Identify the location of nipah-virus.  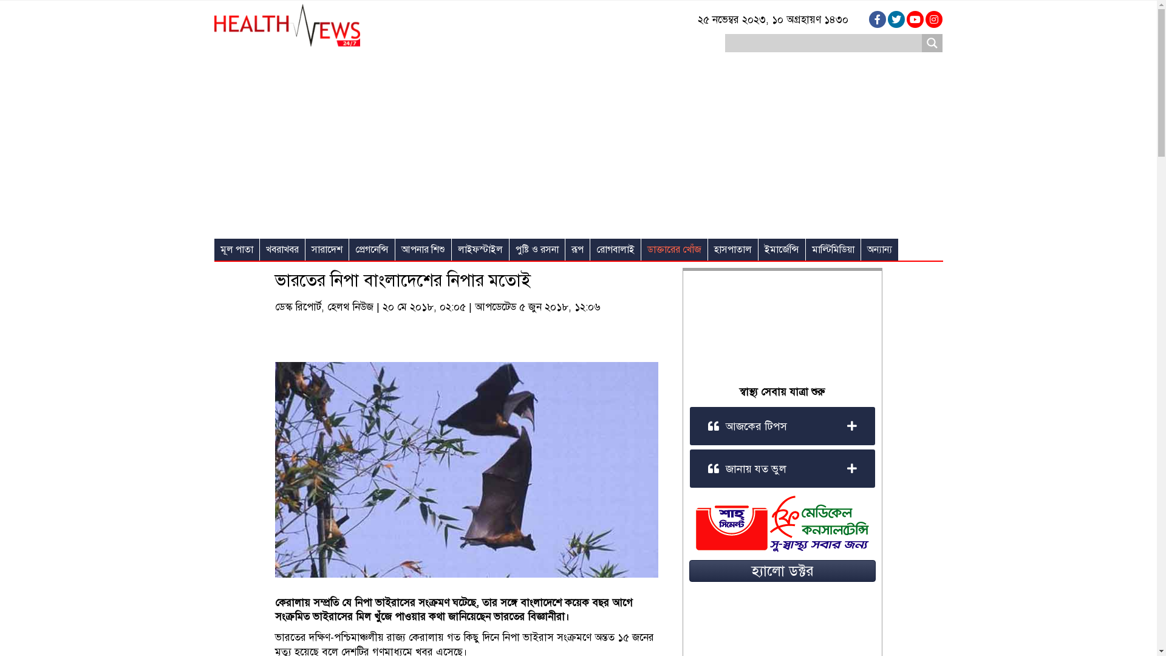
(466, 470).